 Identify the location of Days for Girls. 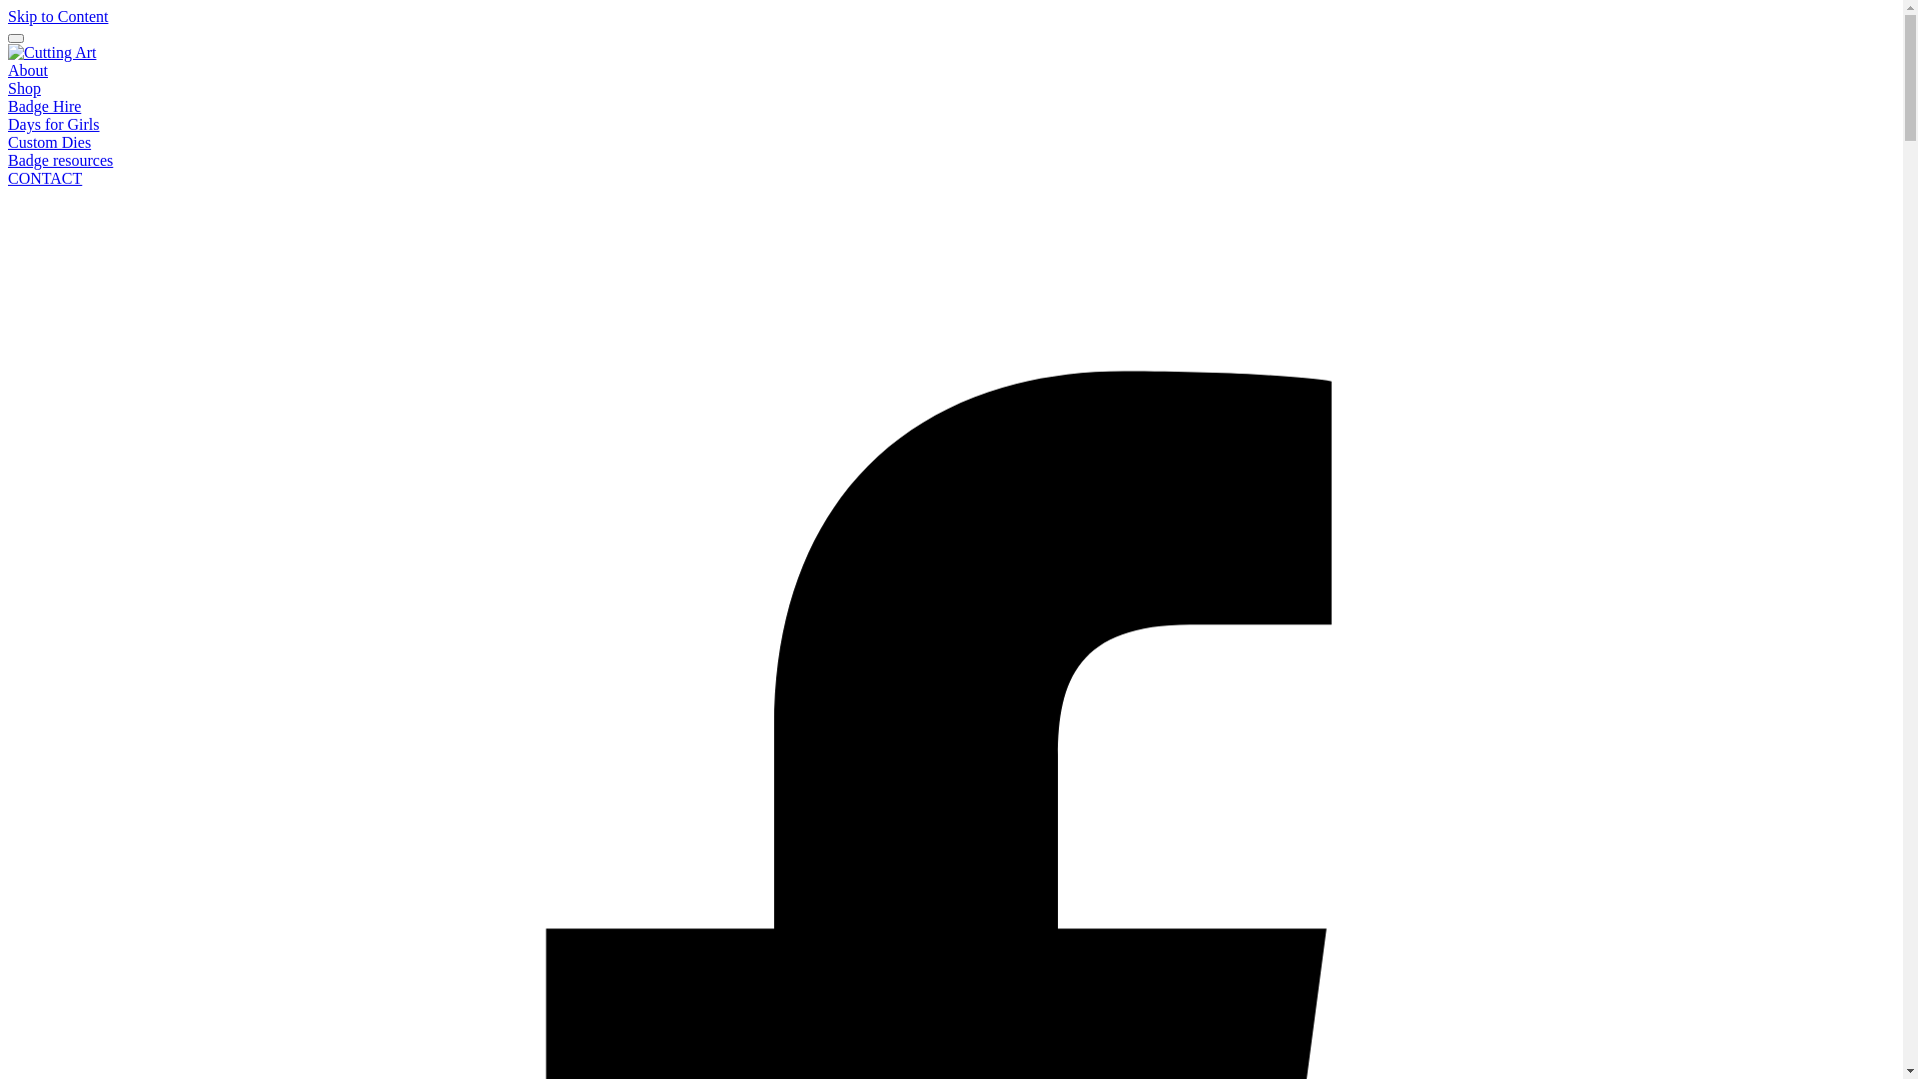
(54, 124).